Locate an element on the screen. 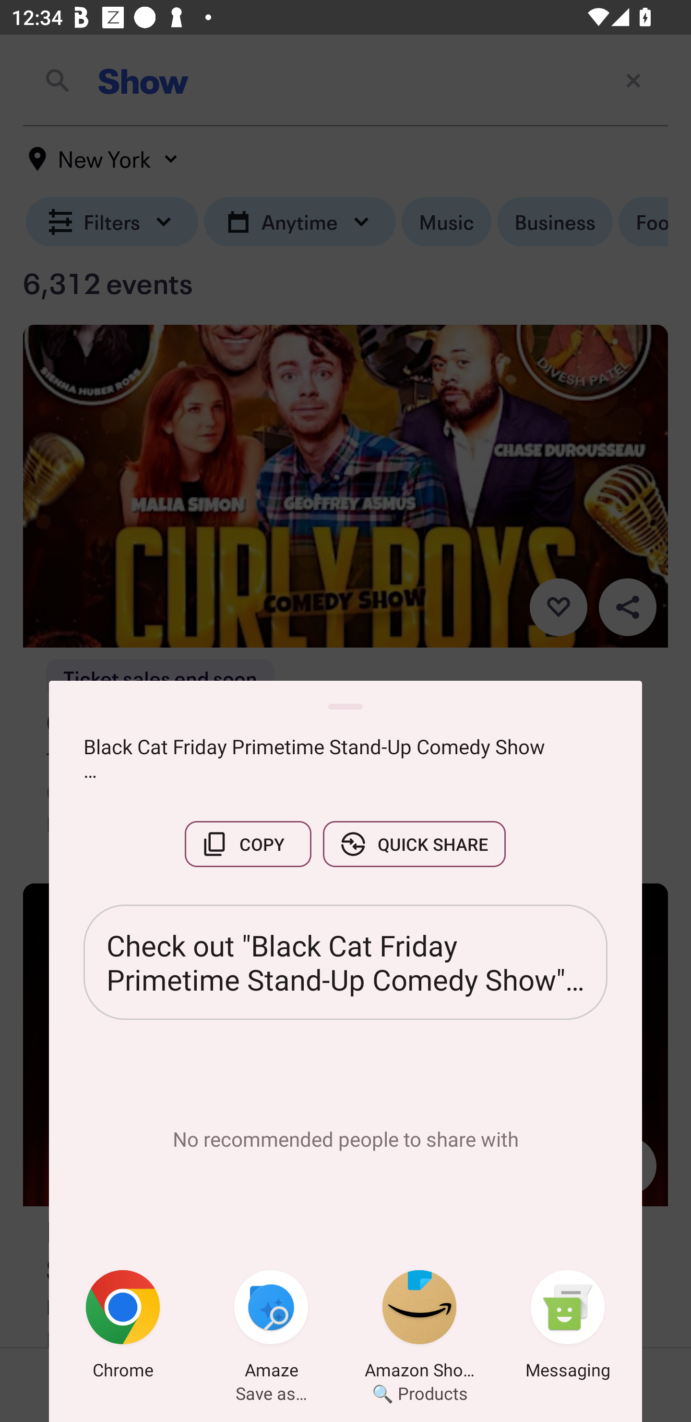 The width and height of the screenshot is (691, 1422). Amazon Shopping 🔍 Products is located at coordinates (419, 1327).